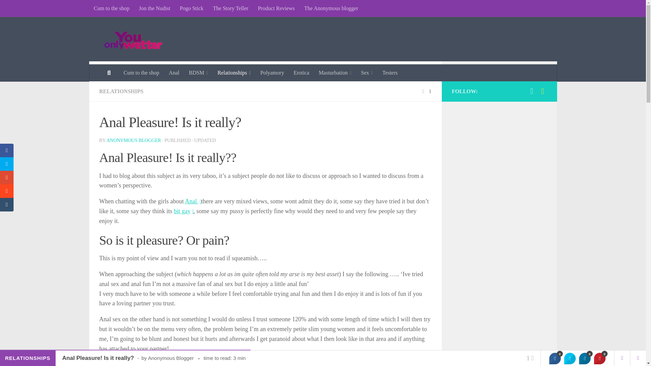 This screenshot has width=651, height=366. Describe the element at coordinates (532, 91) in the screenshot. I see `Follow us on Twitter` at that location.